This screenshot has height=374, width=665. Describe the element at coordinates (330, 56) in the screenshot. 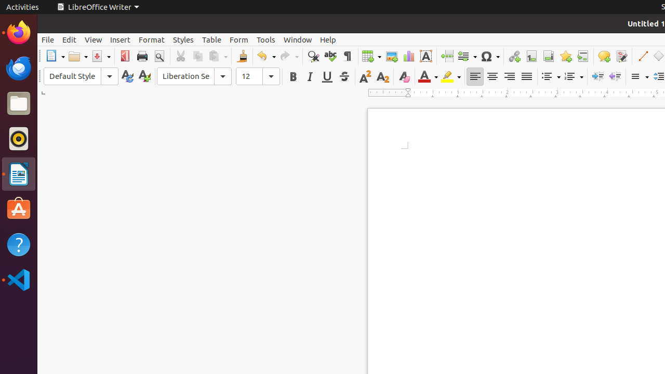

I see `Spelling` at that location.